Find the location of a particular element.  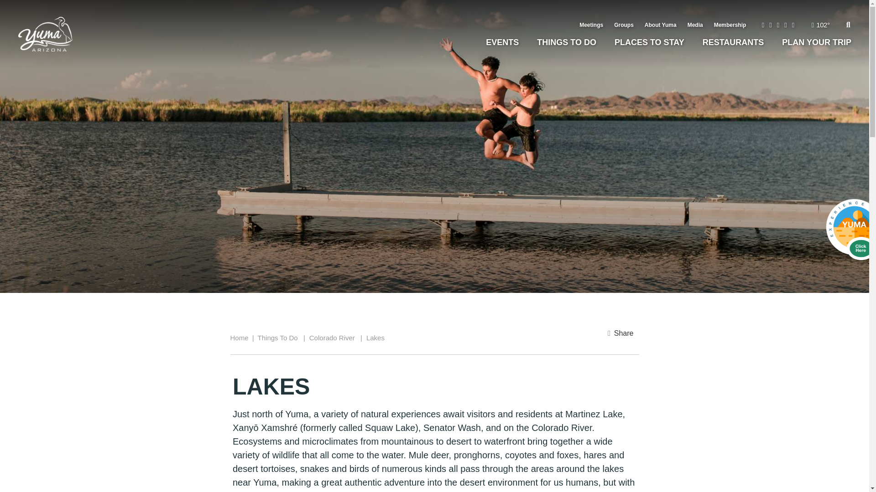

Media is located at coordinates (695, 25).